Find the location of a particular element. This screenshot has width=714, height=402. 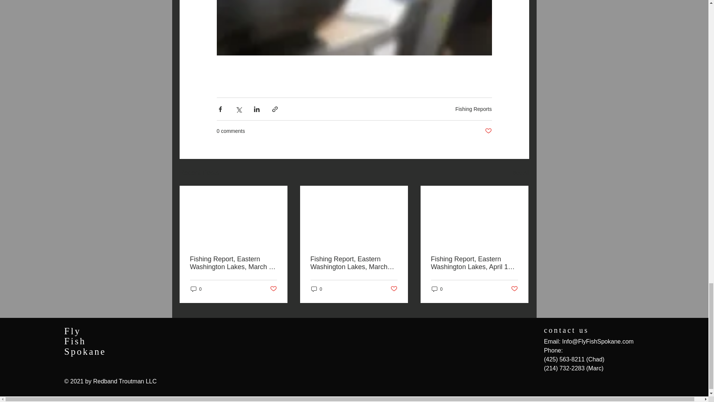

Fishing Report, Eastern Washington Lakes, March 31st 2023 is located at coordinates (353, 263).